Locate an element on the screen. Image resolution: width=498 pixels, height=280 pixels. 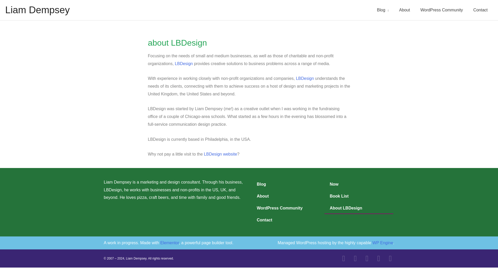
About is located at coordinates (405, 10).